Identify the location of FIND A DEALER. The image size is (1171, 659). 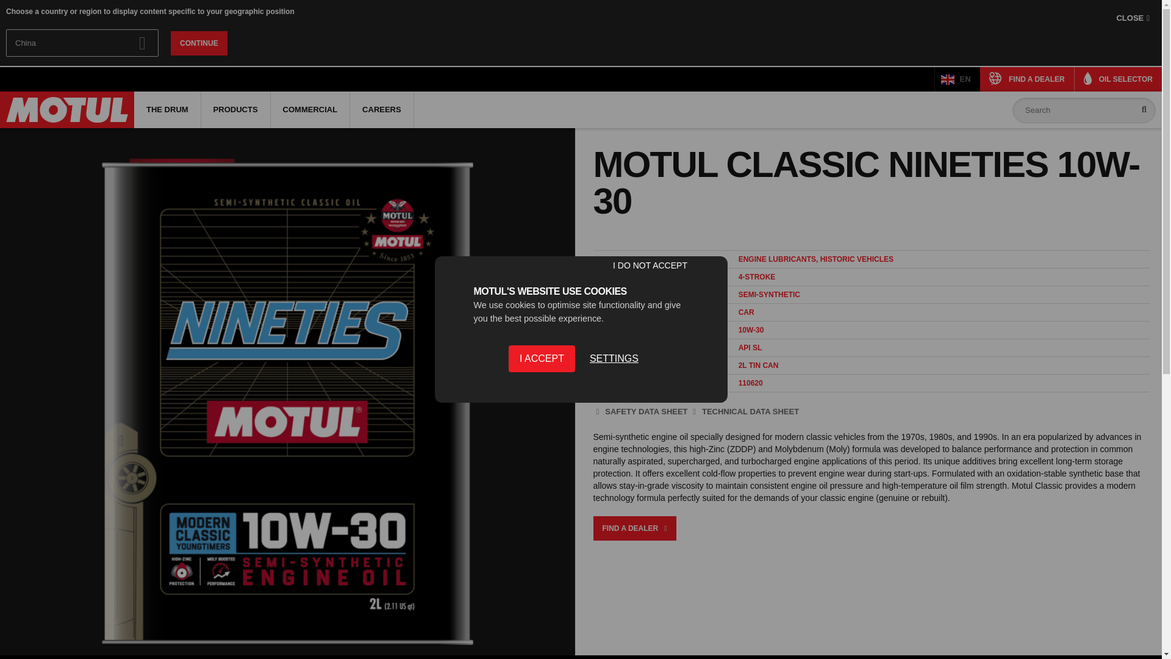
(1027, 79).